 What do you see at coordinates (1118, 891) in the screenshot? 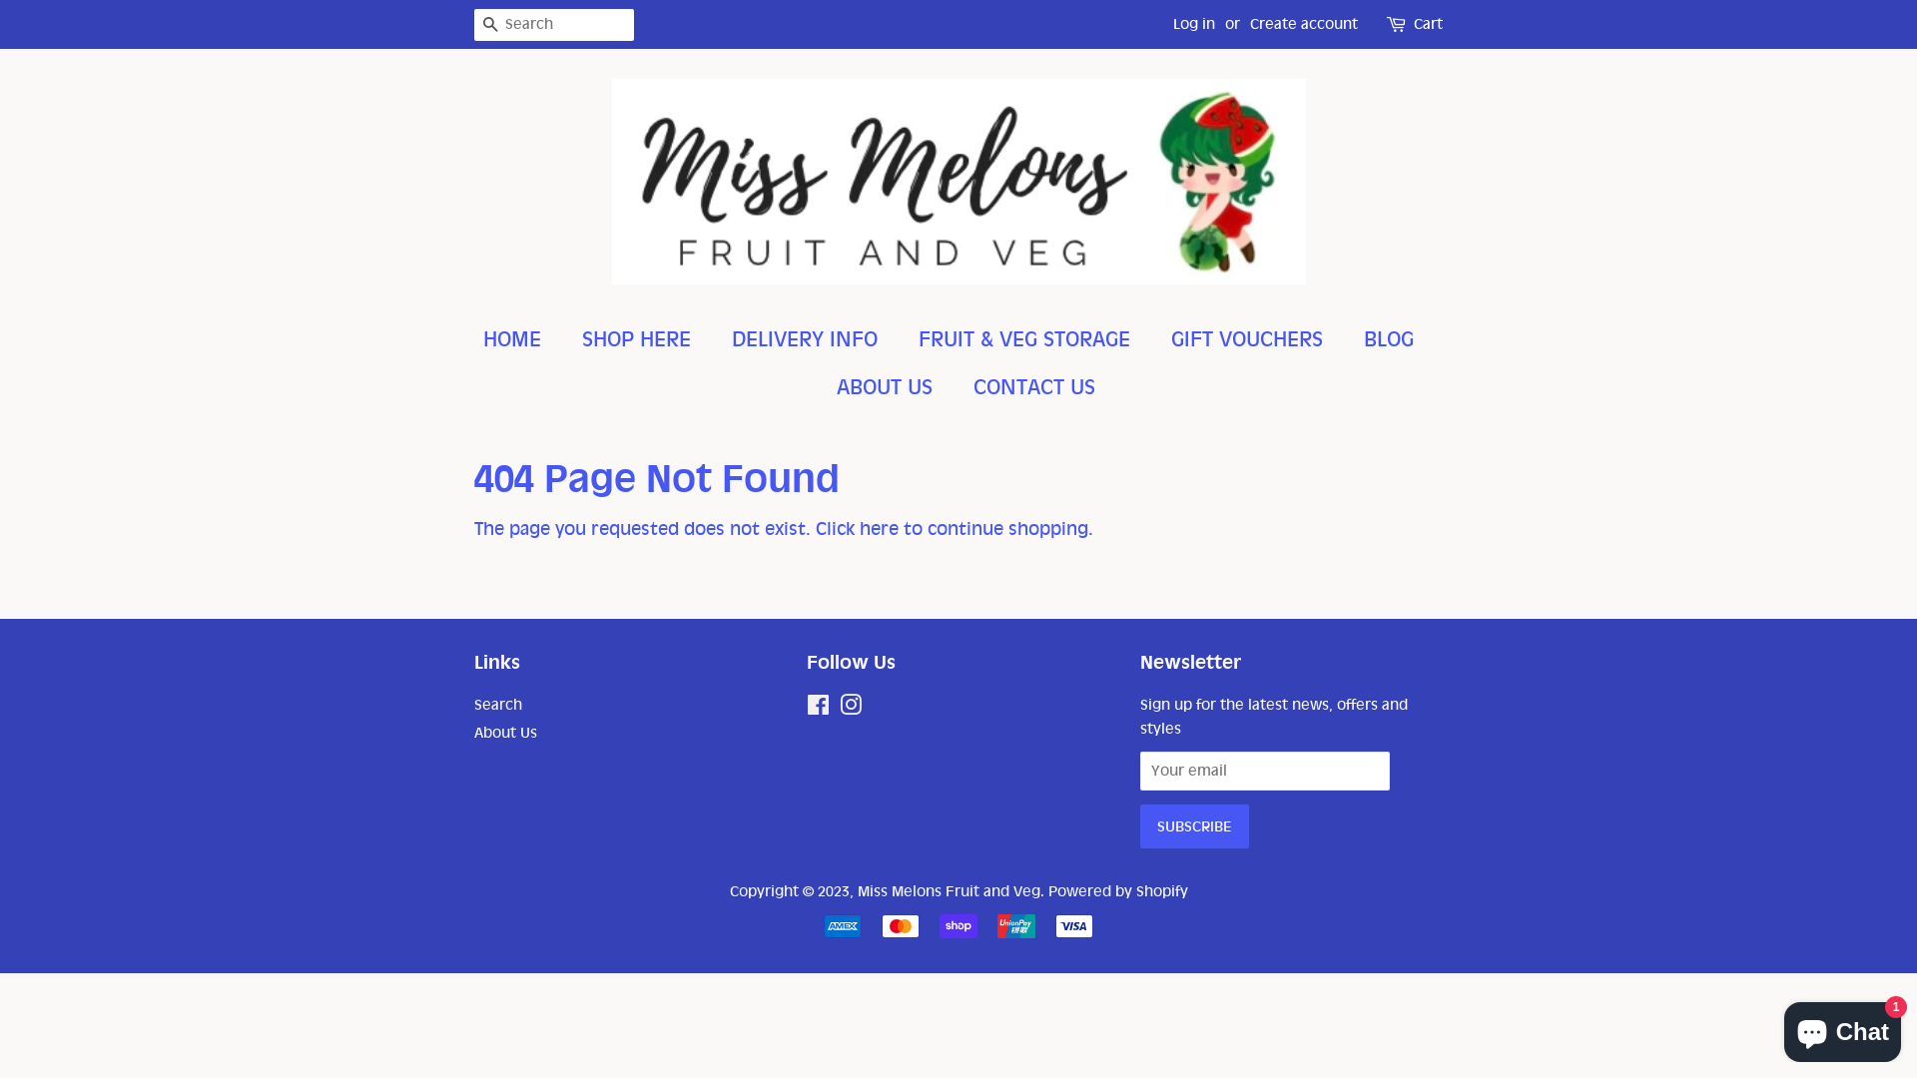
I see `Powered by Shopify` at bounding box center [1118, 891].